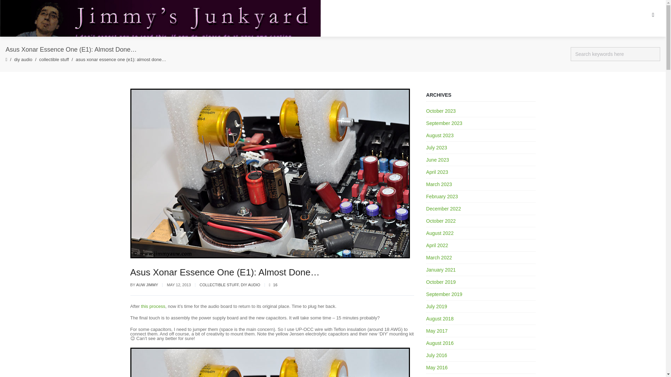 The height and width of the screenshot is (377, 671). I want to click on COLLECTIBLE STUFF, so click(219, 285).